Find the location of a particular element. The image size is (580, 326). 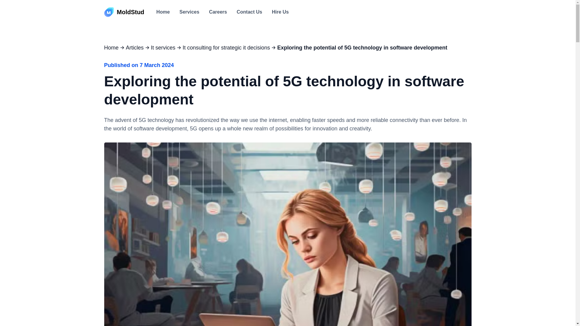

Hire Us is located at coordinates (280, 12).